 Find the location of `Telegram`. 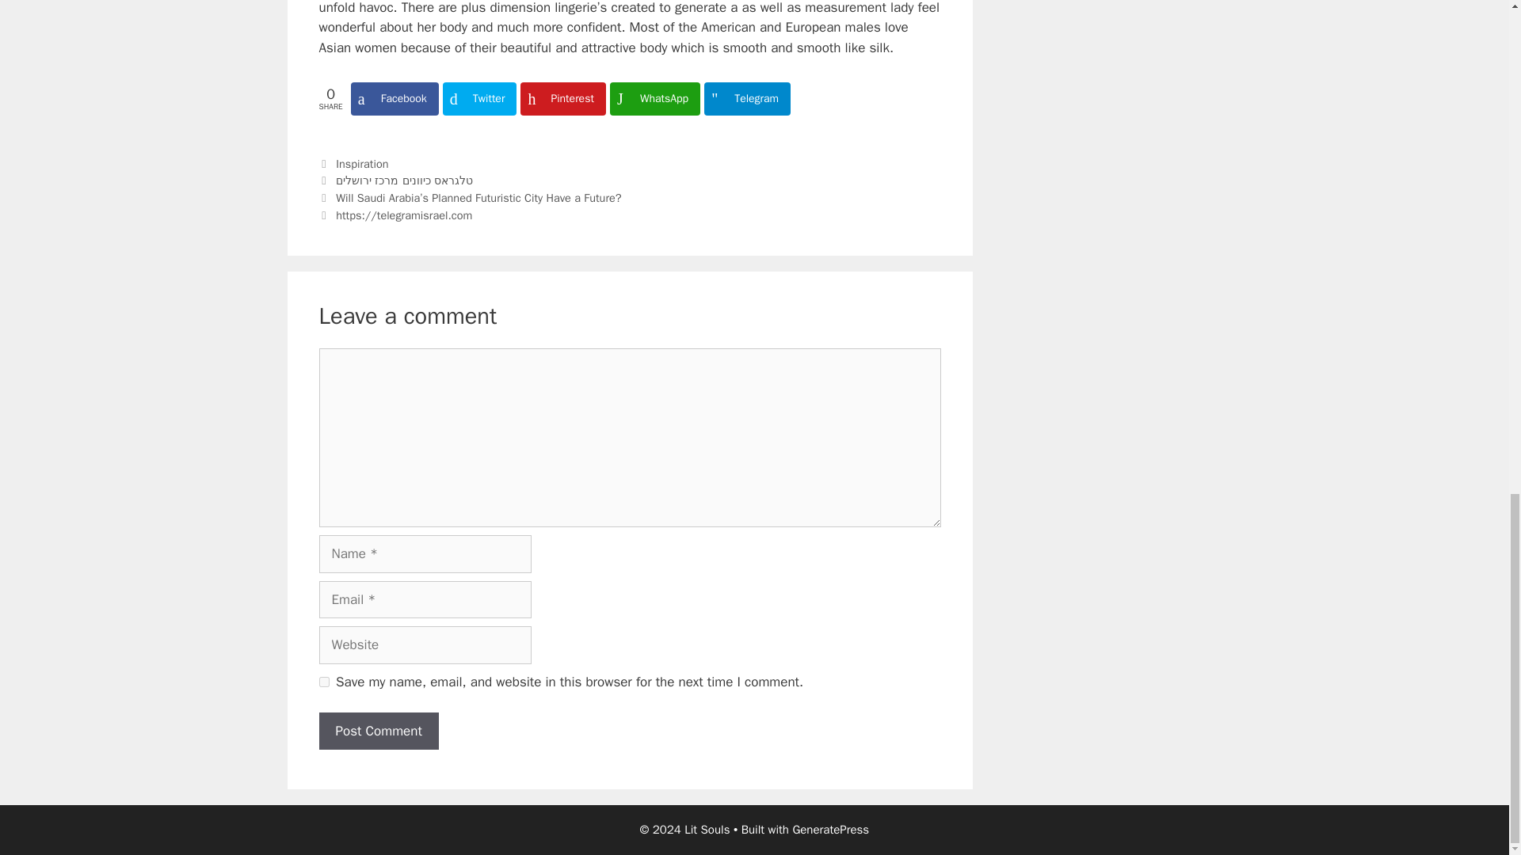

Telegram is located at coordinates (747, 98).